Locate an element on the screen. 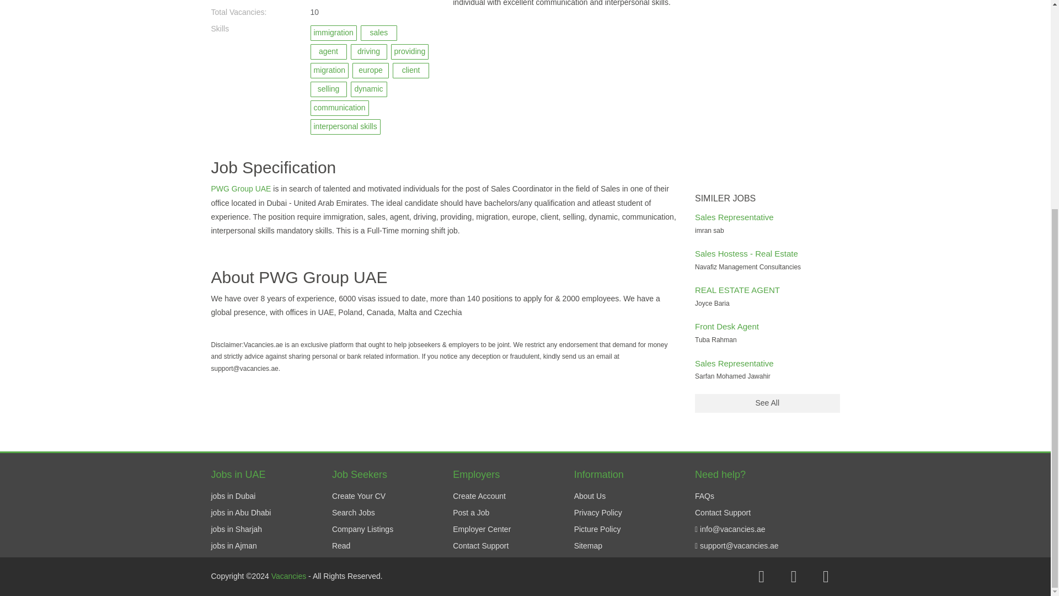 Image resolution: width=1059 pixels, height=596 pixels. Search Jobs is located at coordinates (353, 513).